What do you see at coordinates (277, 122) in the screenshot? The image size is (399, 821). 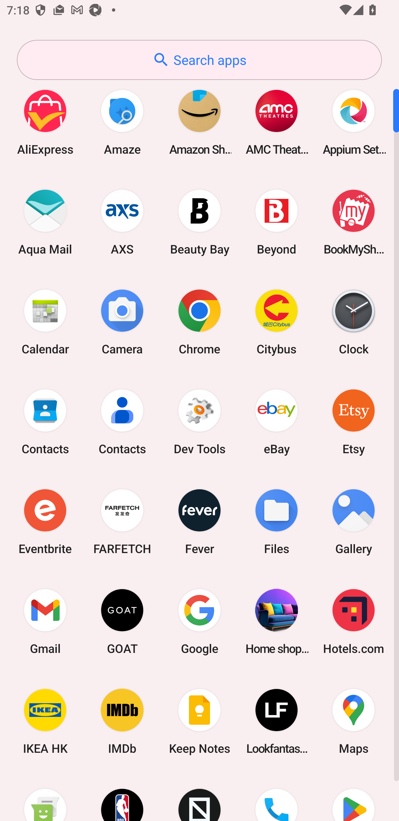 I see `AMC Theatres` at bounding box center [277, 122].